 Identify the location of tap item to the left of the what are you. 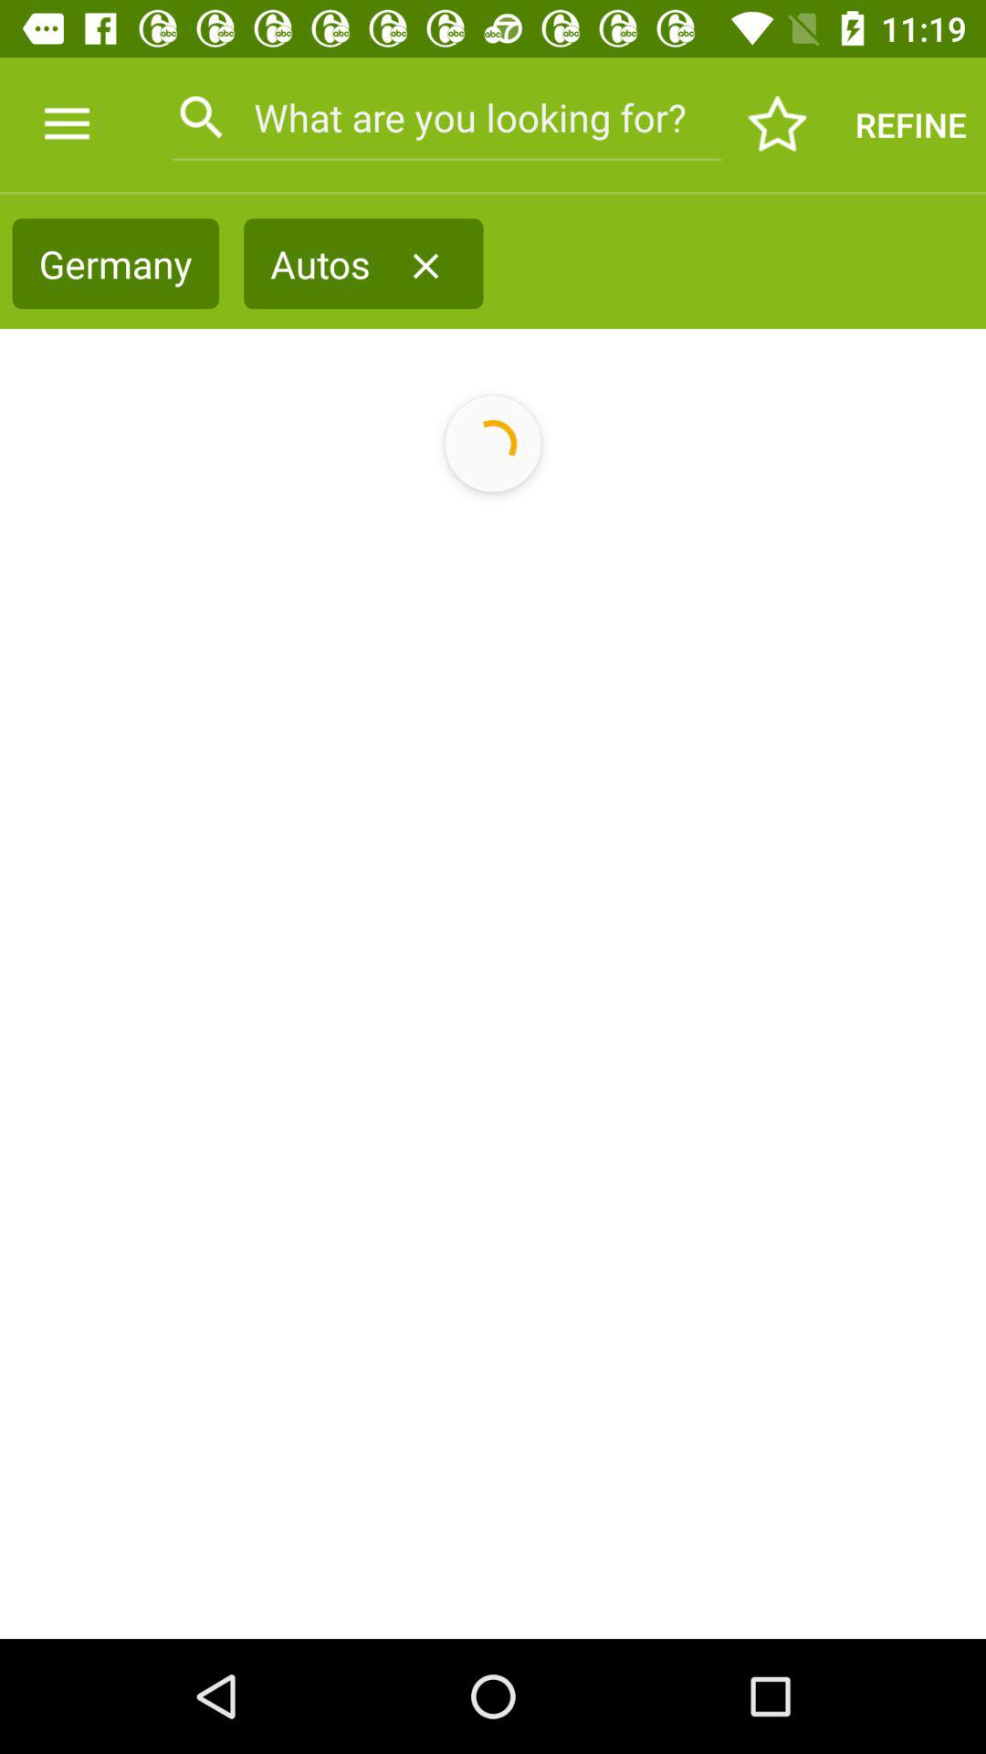
(67, 124).